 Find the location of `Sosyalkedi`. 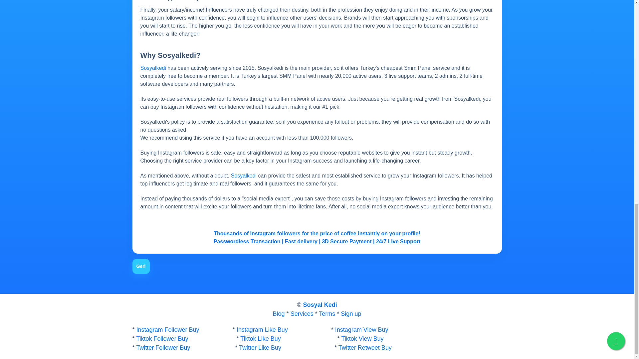

Sosyalkedi is located at coordinates (244, 176).